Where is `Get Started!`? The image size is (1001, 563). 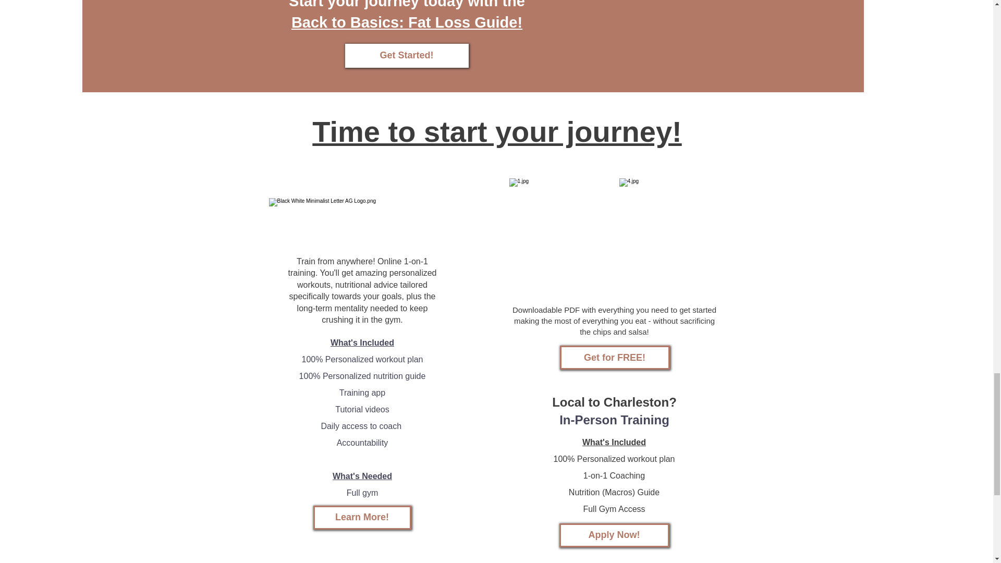
Get Started! is located at coordinates (407, 55).